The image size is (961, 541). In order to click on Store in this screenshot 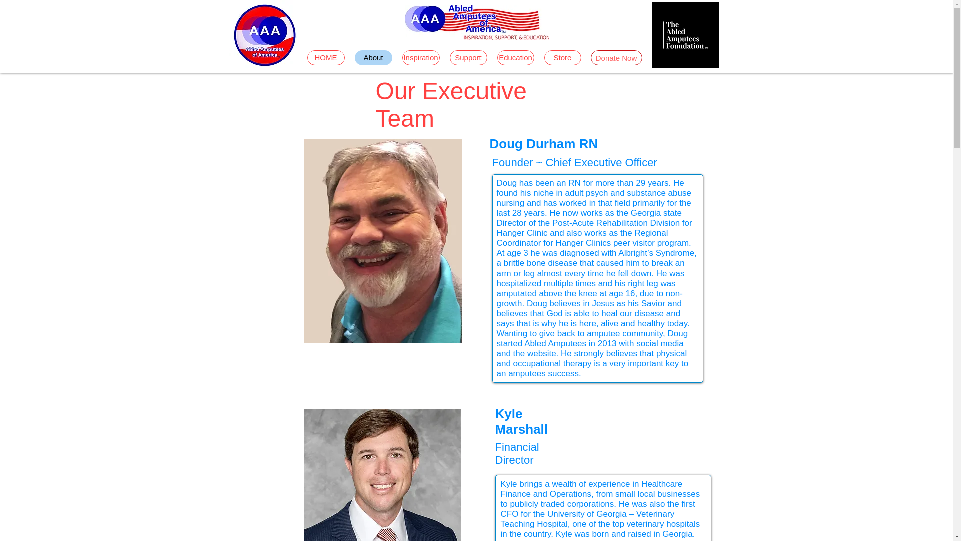, I will do `click(562, 57)`.